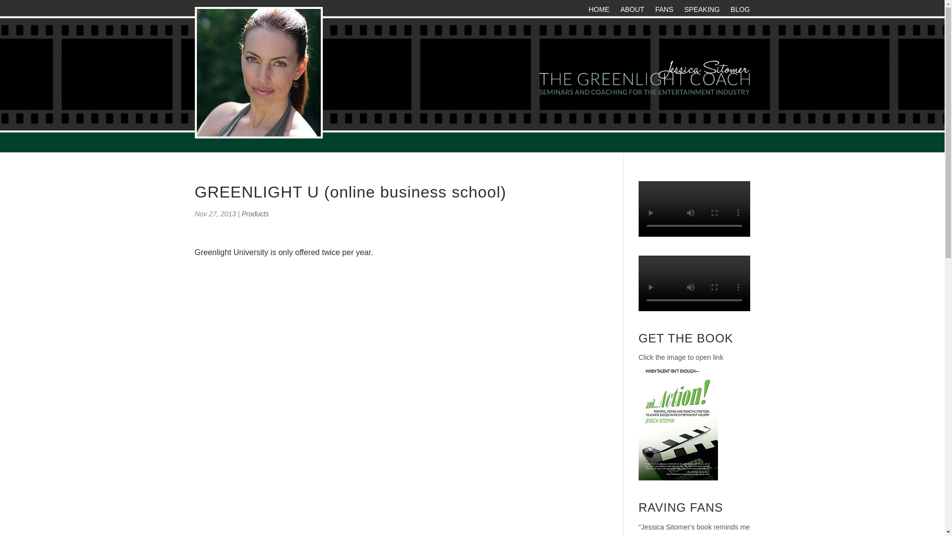  Describe the element at coordinates (740, 11) in the screenshot. I see `BLOG` at that location.